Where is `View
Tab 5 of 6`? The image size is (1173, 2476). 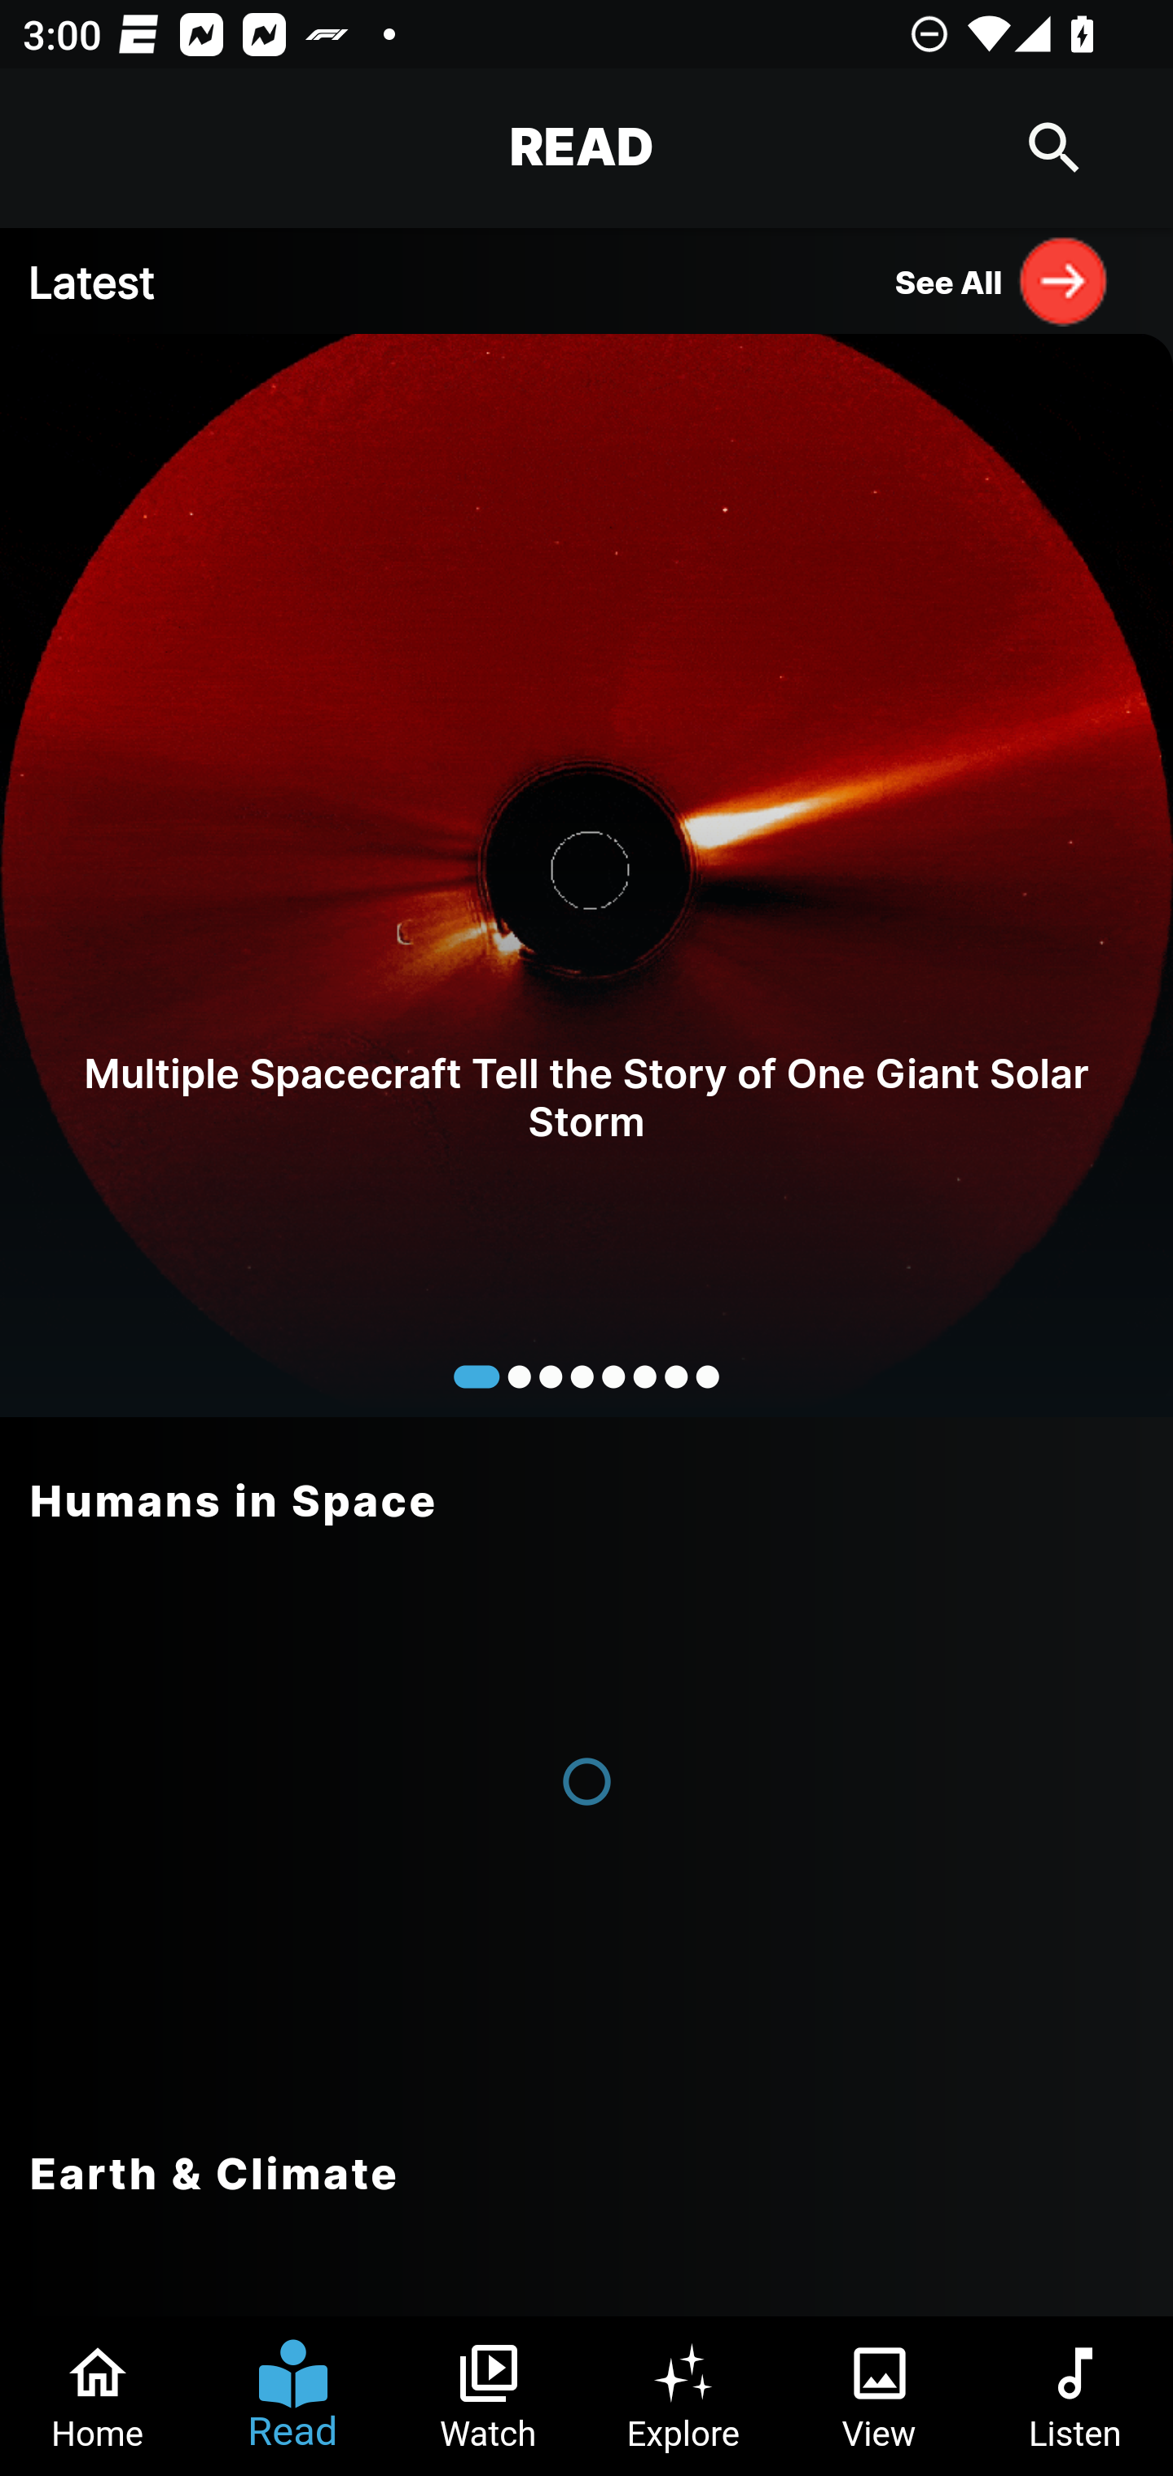 View
Tab 5 of 6 is located at coordinates (880, 2396).